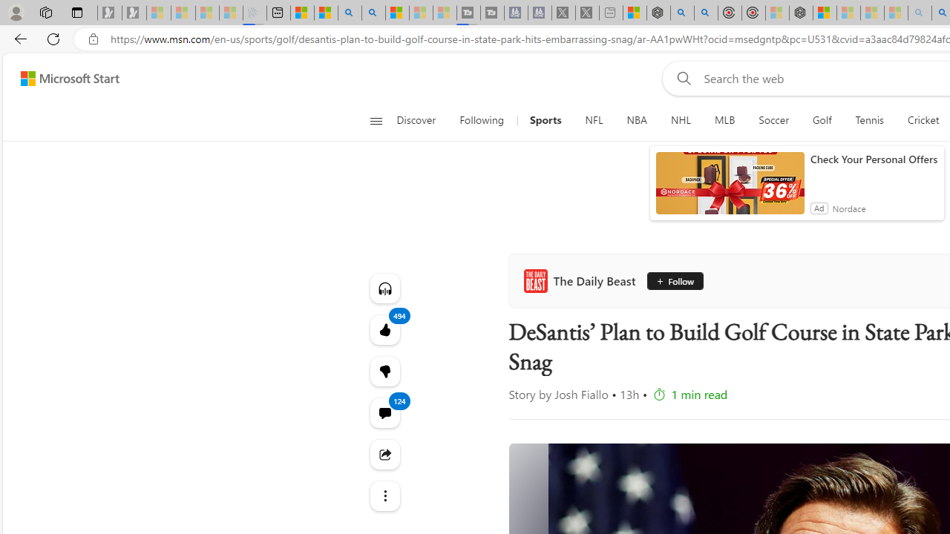 The width and height of the screenshot is (950, 534). I want to click on MLB, so click(724, 120).